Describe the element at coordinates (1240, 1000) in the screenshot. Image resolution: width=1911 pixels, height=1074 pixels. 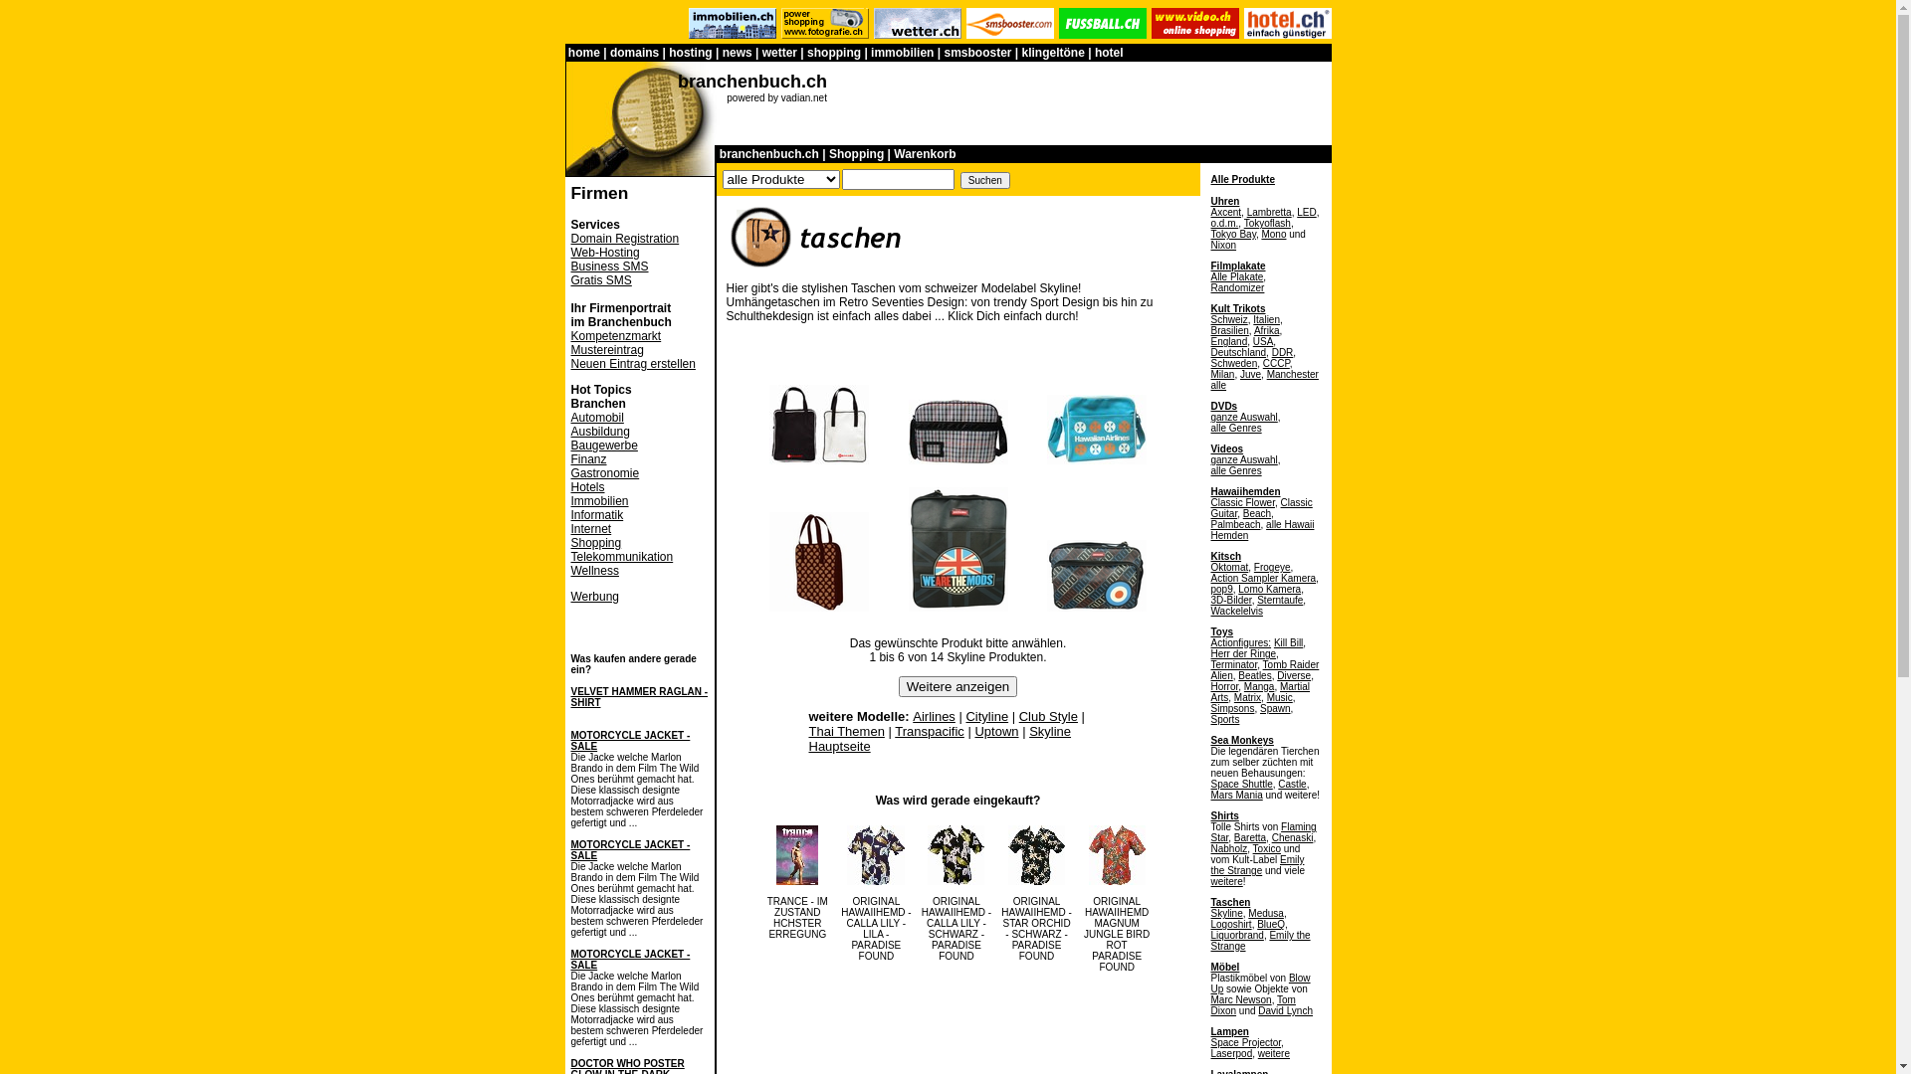
I see `Marc Newson` at that location.